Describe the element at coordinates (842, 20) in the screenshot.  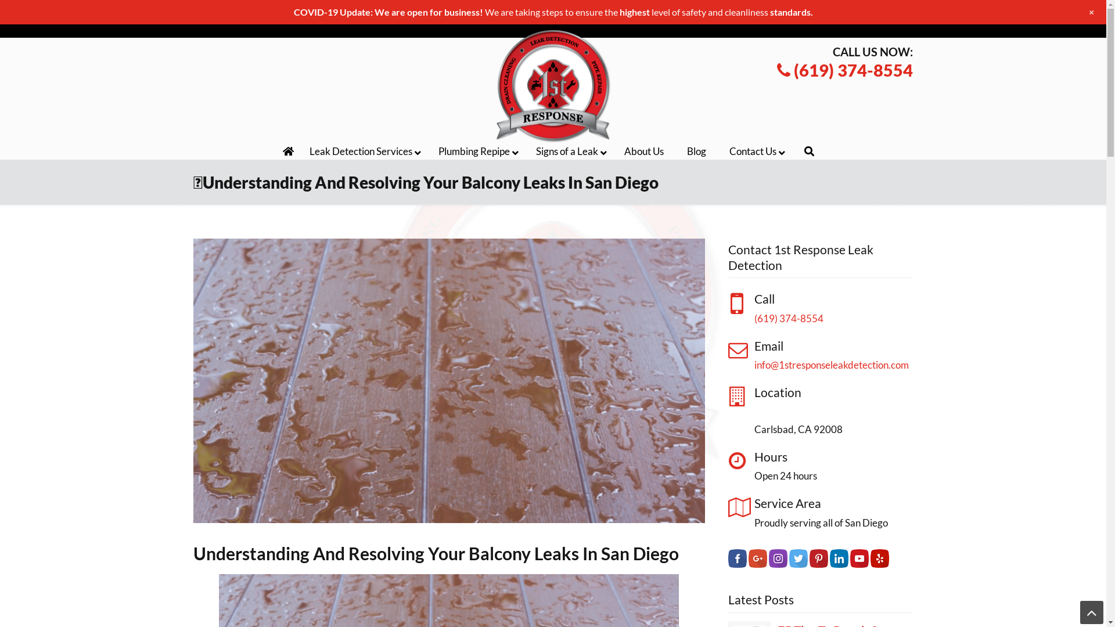
I see `Twitter` at that location.